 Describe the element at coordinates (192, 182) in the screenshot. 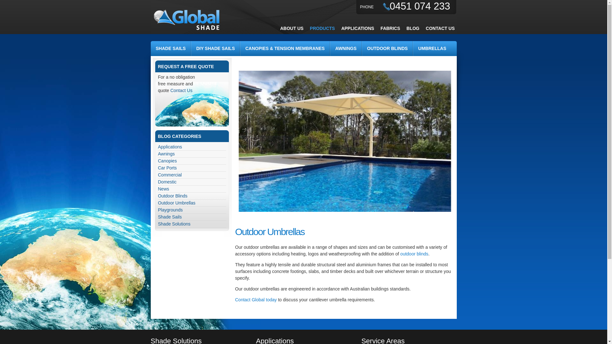

I see `Domestic` at that location.